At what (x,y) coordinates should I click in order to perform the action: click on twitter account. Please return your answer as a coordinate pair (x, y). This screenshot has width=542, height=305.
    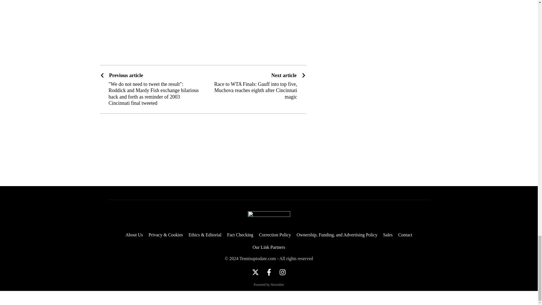
    Looking at the image, I should click on (255, 272).